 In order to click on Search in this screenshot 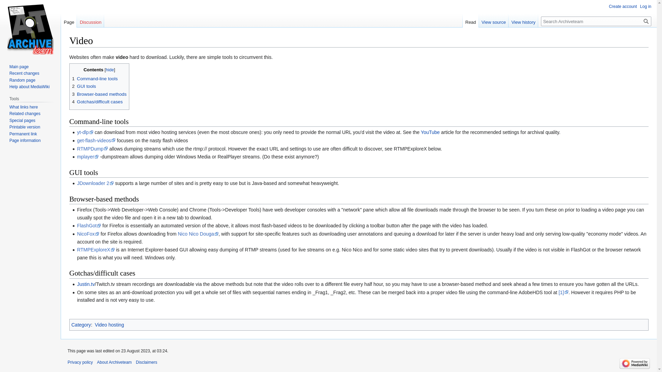, I will do `click(646, 21)`.